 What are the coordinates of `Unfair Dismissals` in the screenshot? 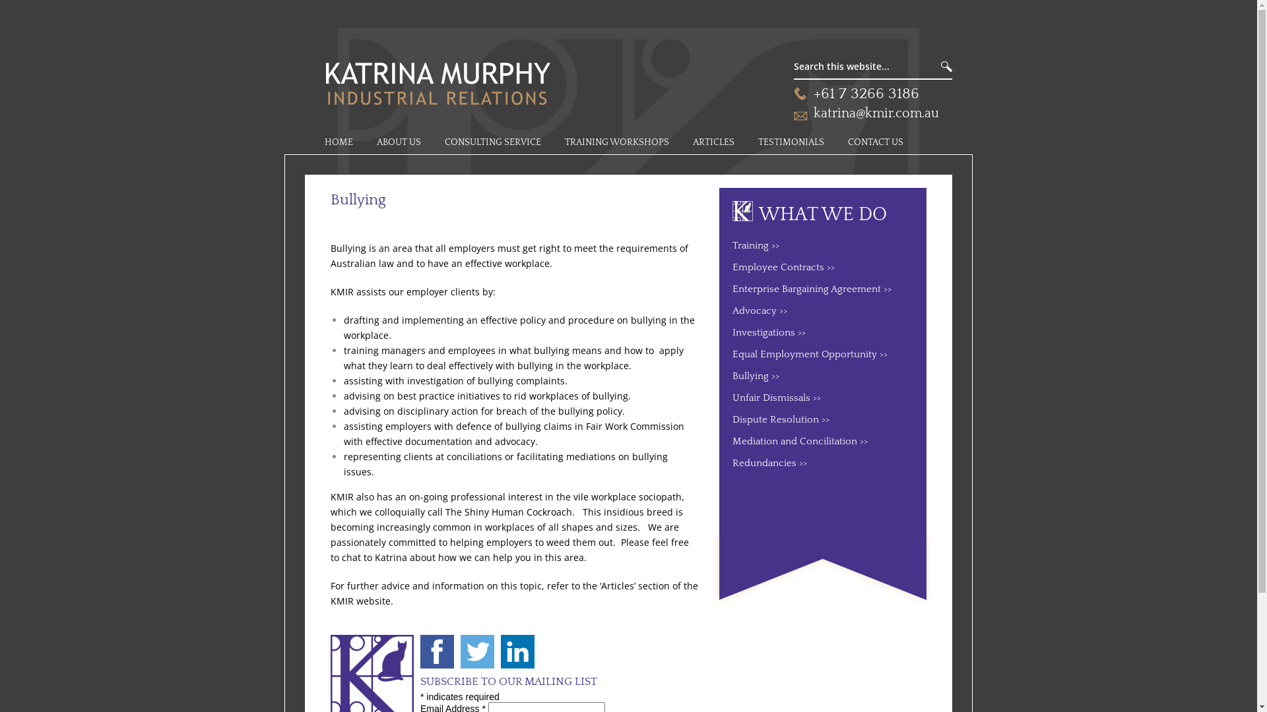 It's located at (777, 398).